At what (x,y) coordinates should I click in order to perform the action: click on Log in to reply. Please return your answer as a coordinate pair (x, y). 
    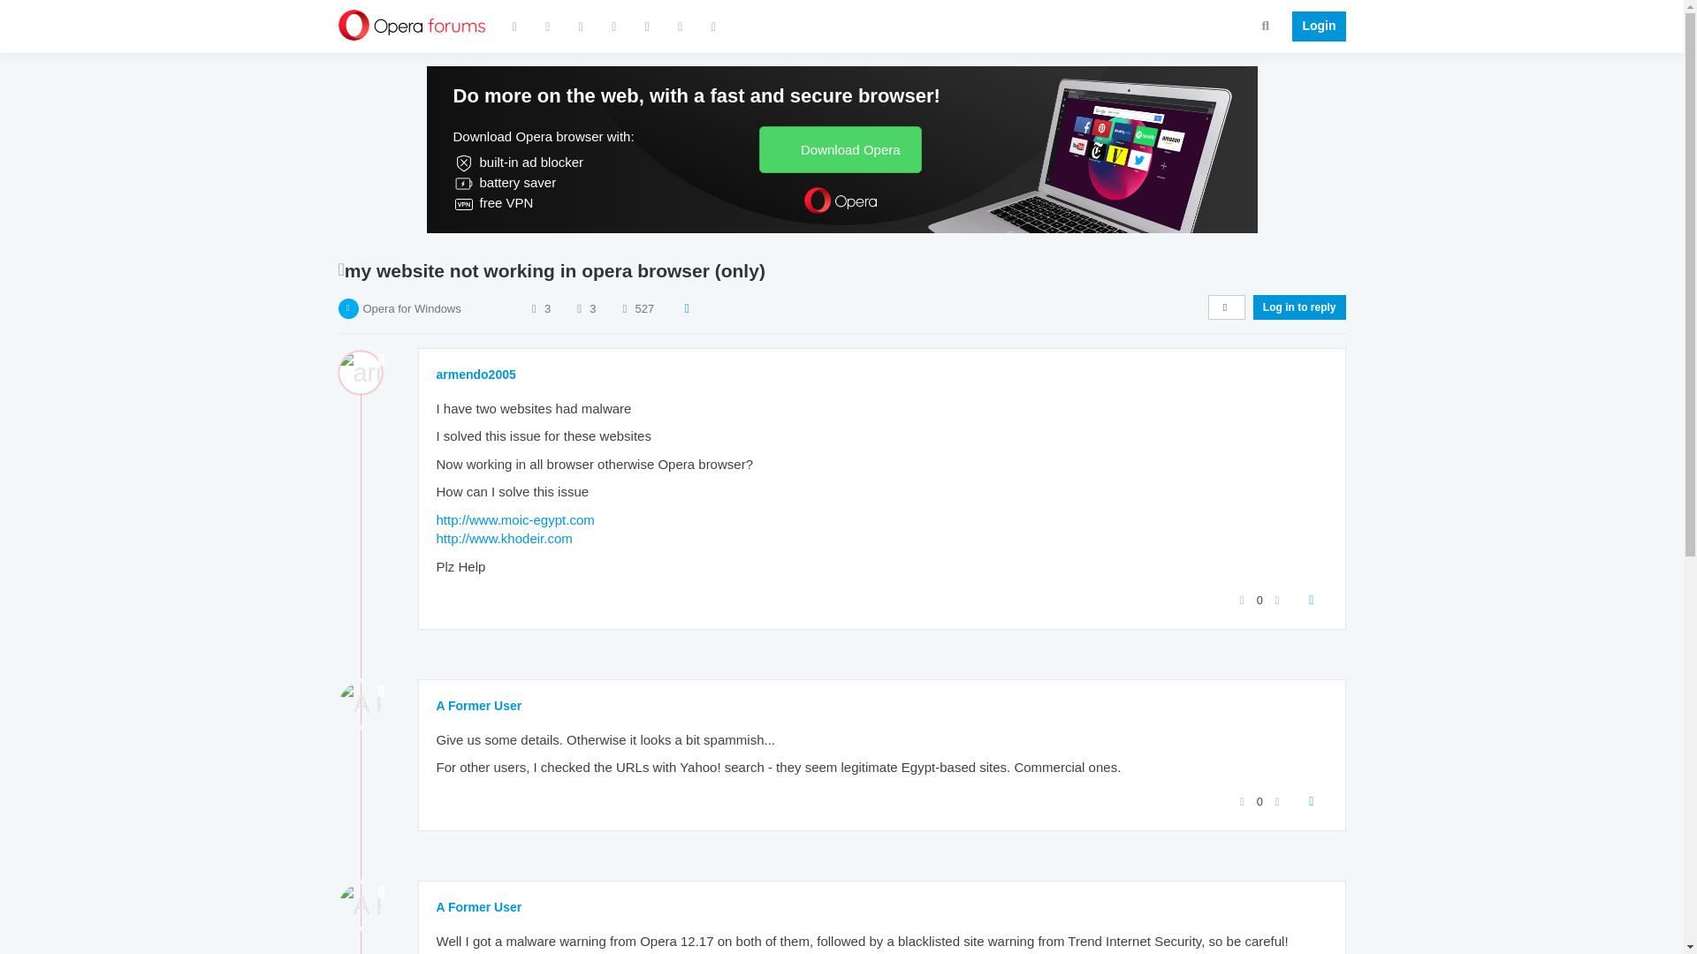
    Looking at the image, I should click on (1299, 307).